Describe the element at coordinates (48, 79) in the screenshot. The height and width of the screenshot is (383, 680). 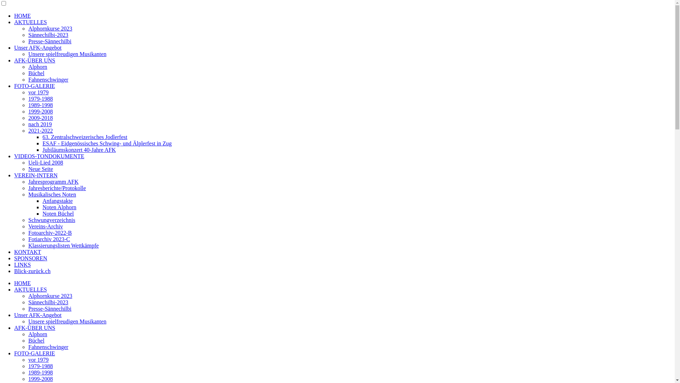
I see `Fahnenschwinger` at that location.